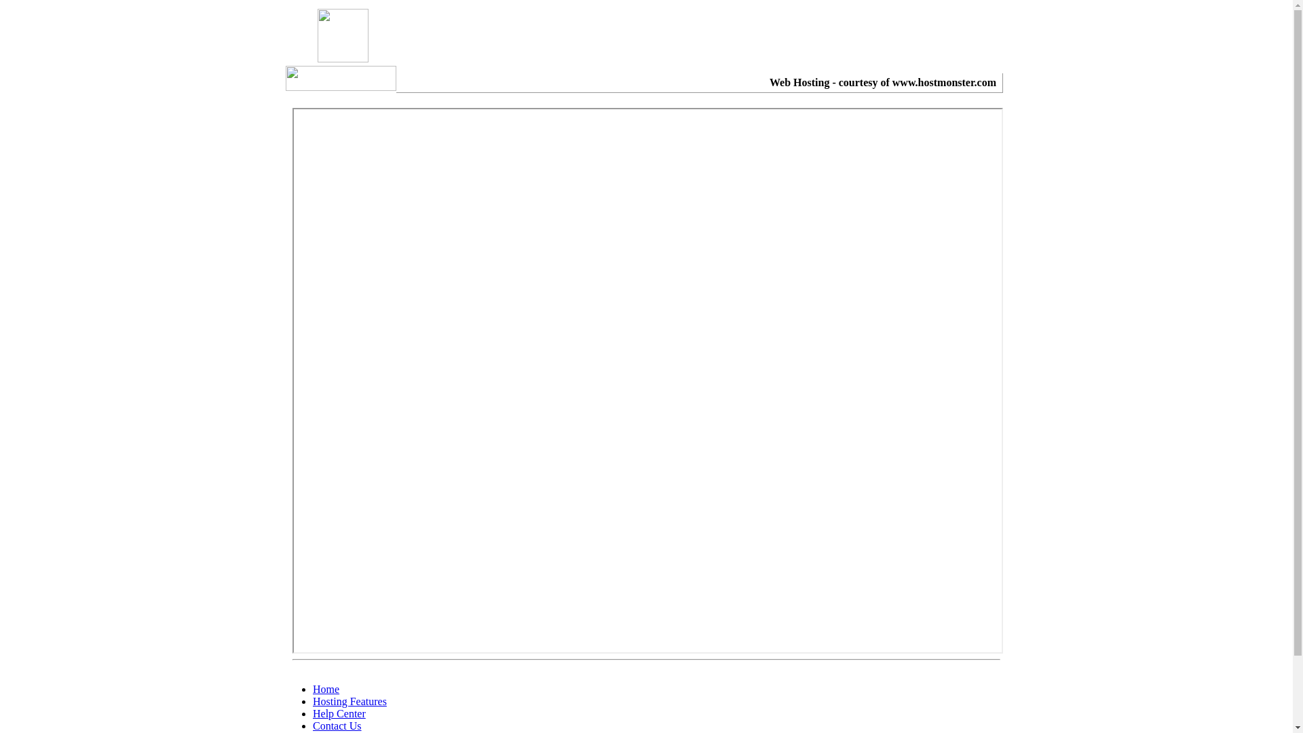 The width and height of the screenshot is (1303, 733). Describe the element at coordinates (883, 83) in the screenshot. I see `Web Hosting - courtesy of www.hostmonster.com` at that location.